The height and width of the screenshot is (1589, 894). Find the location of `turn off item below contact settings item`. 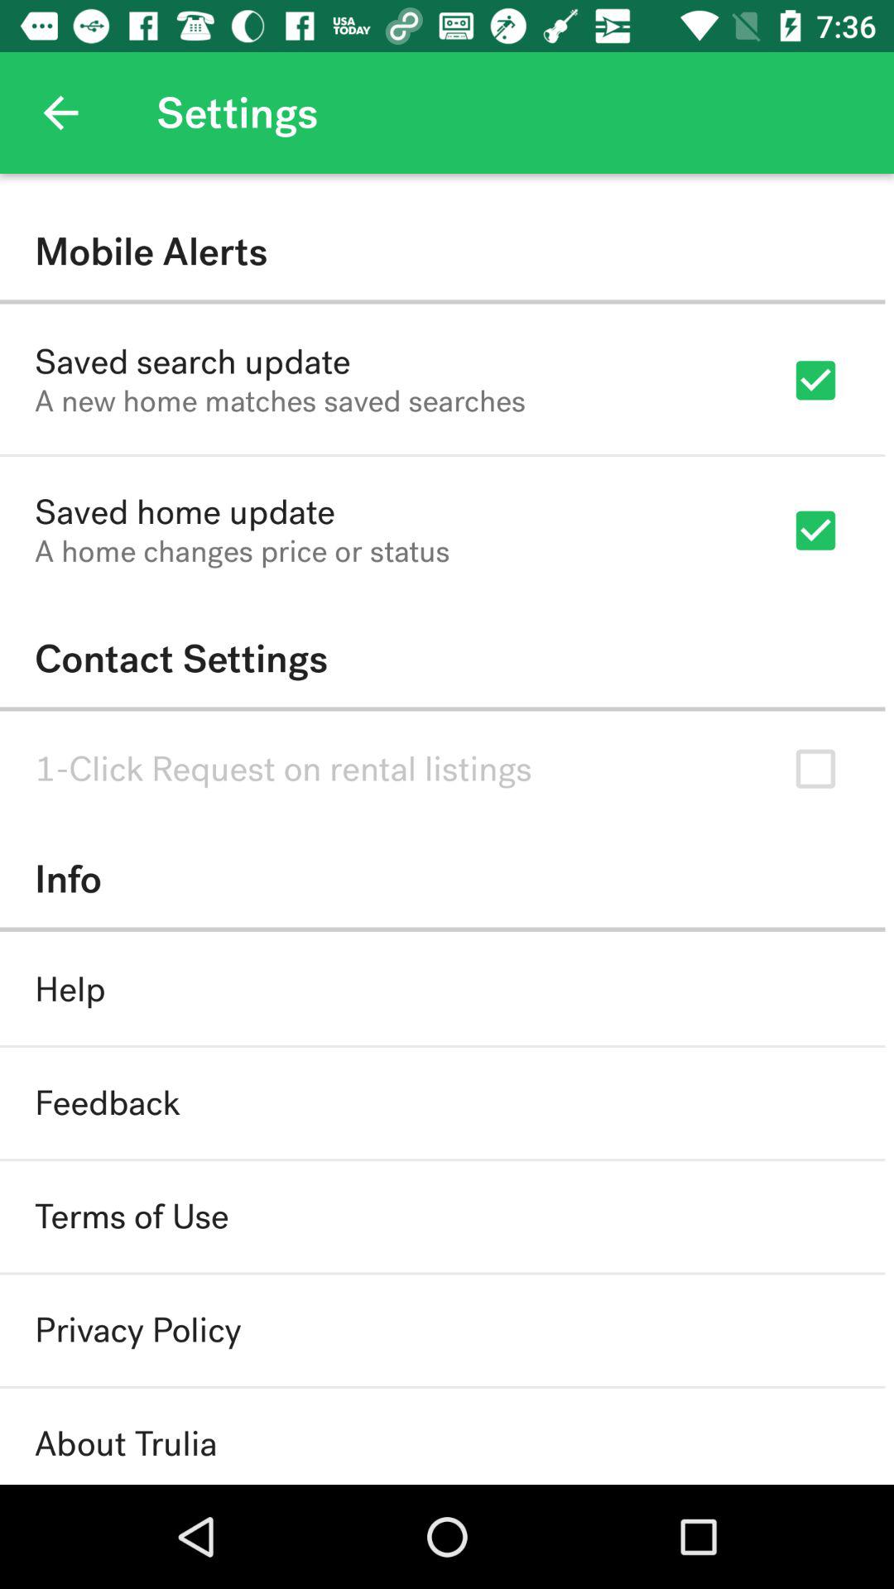

turn off item below contact settings item is located at coordinates (283, 769).